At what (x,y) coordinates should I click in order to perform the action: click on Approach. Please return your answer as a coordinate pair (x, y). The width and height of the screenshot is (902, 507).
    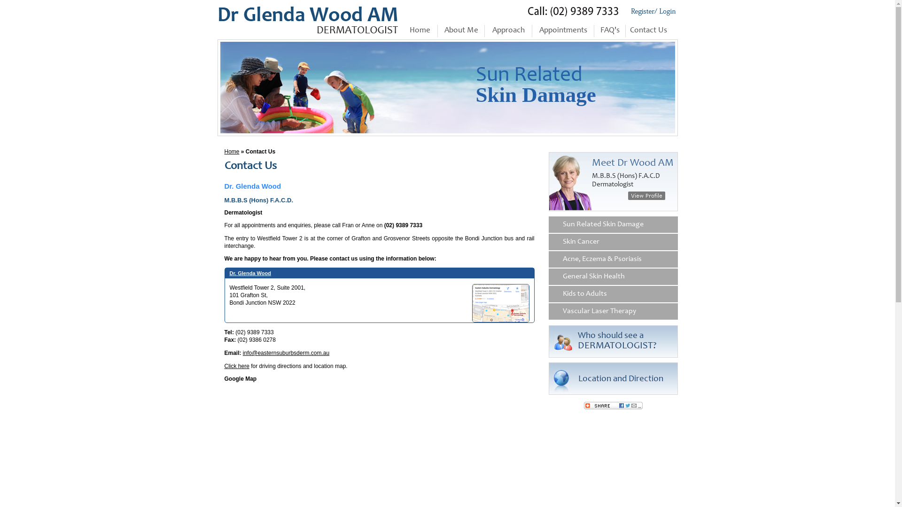
    Looking at the image, I should click on (508, 31).